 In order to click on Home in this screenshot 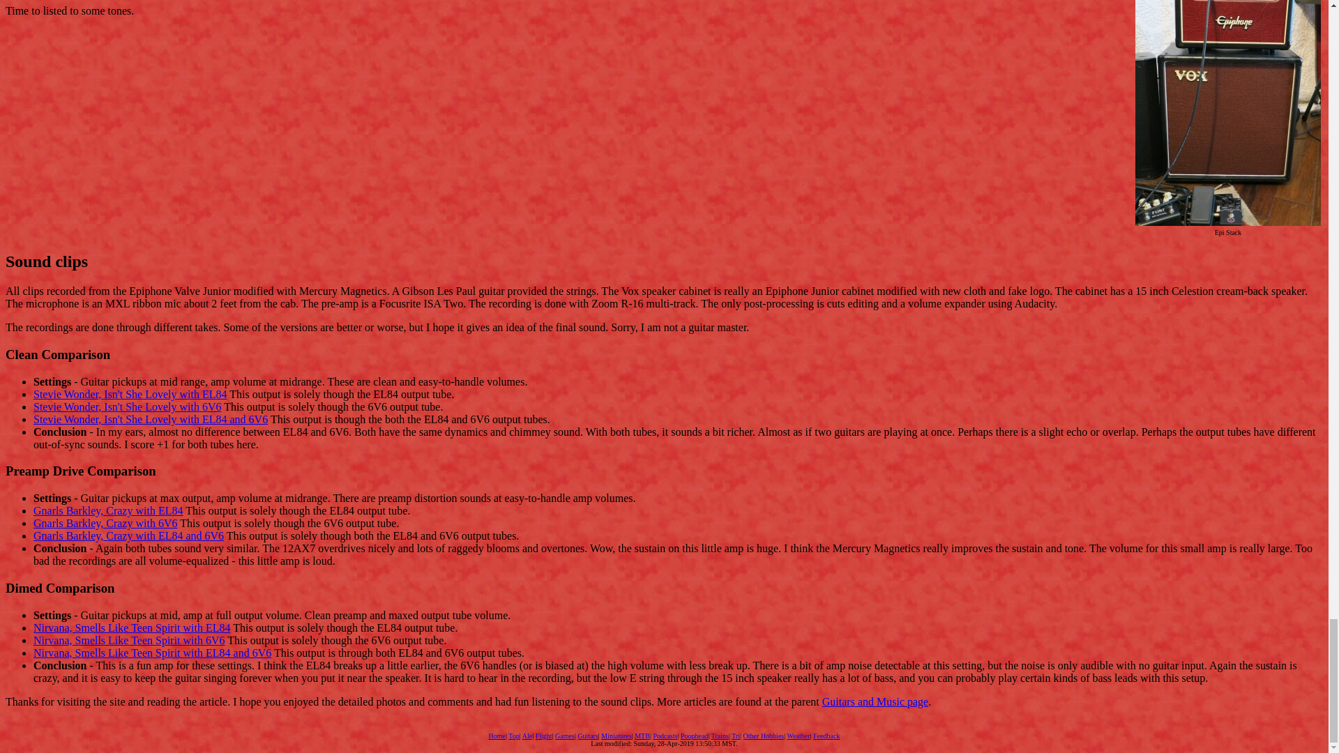, I will do `click(497, 735)`.